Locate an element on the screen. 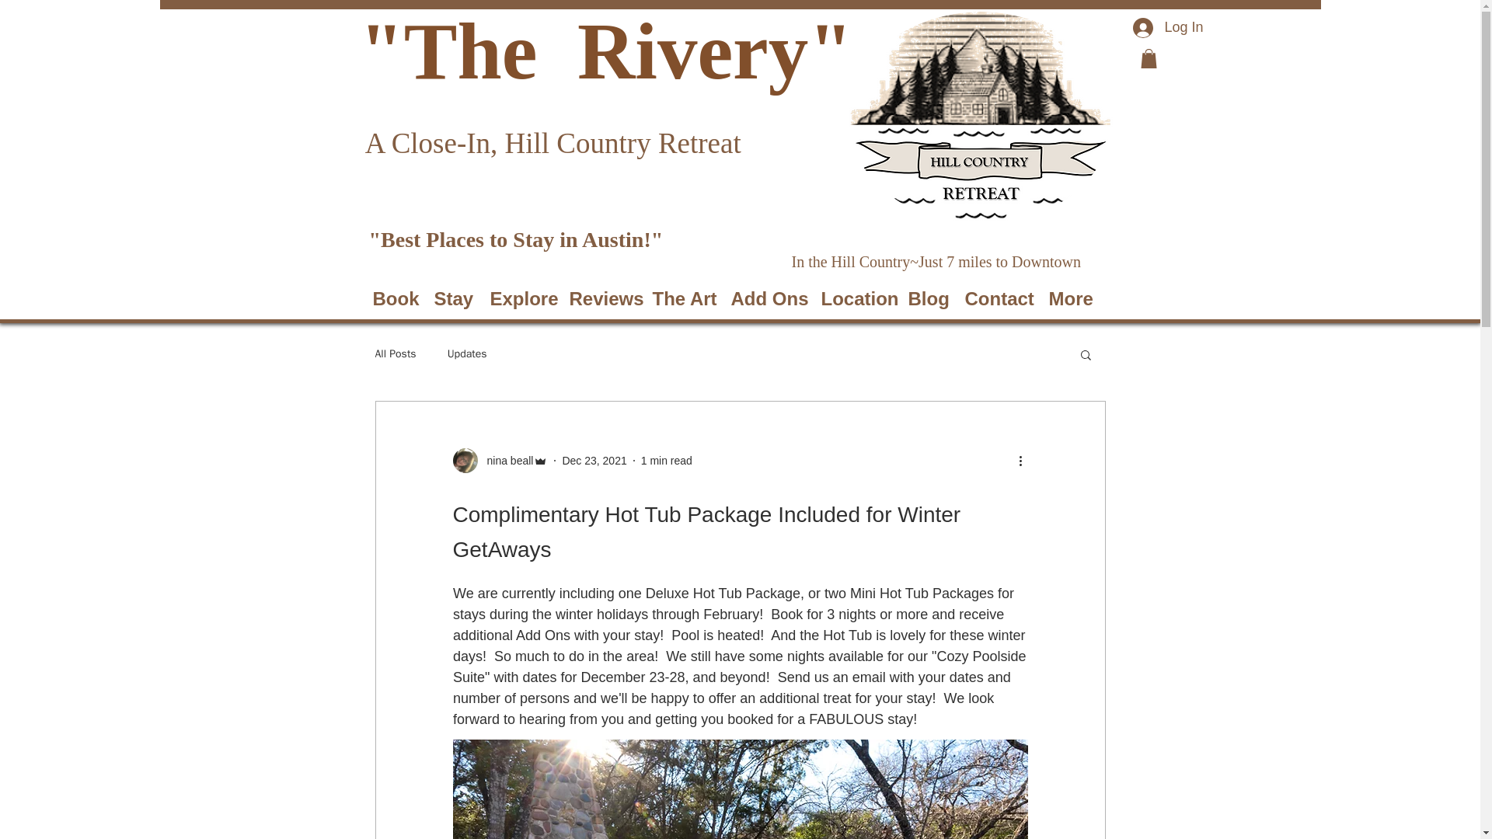 The height and width of the screenshot is (839, 1492). Updates is located at coordinates (468, 354).